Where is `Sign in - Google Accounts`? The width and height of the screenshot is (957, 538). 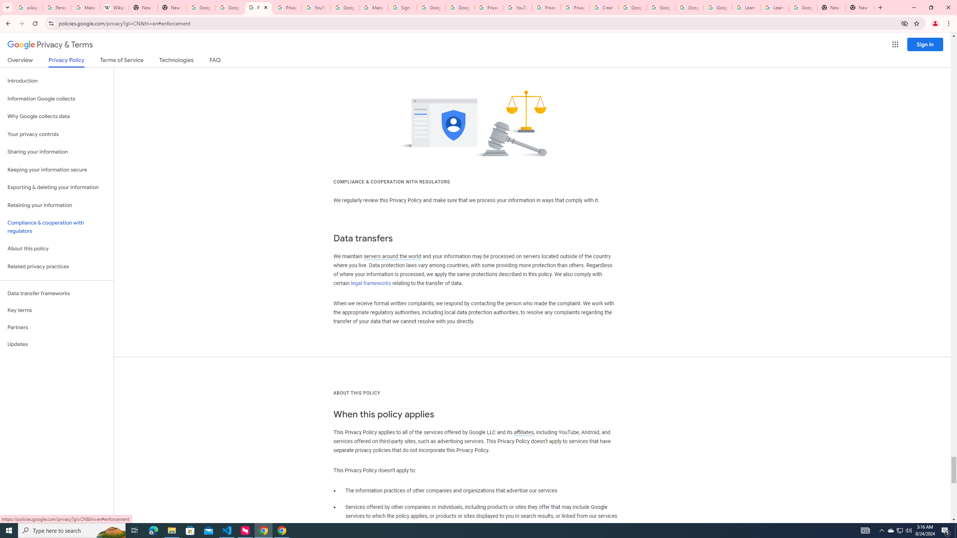
Sign in - Google Accounts is located at coordinates (402, 7).